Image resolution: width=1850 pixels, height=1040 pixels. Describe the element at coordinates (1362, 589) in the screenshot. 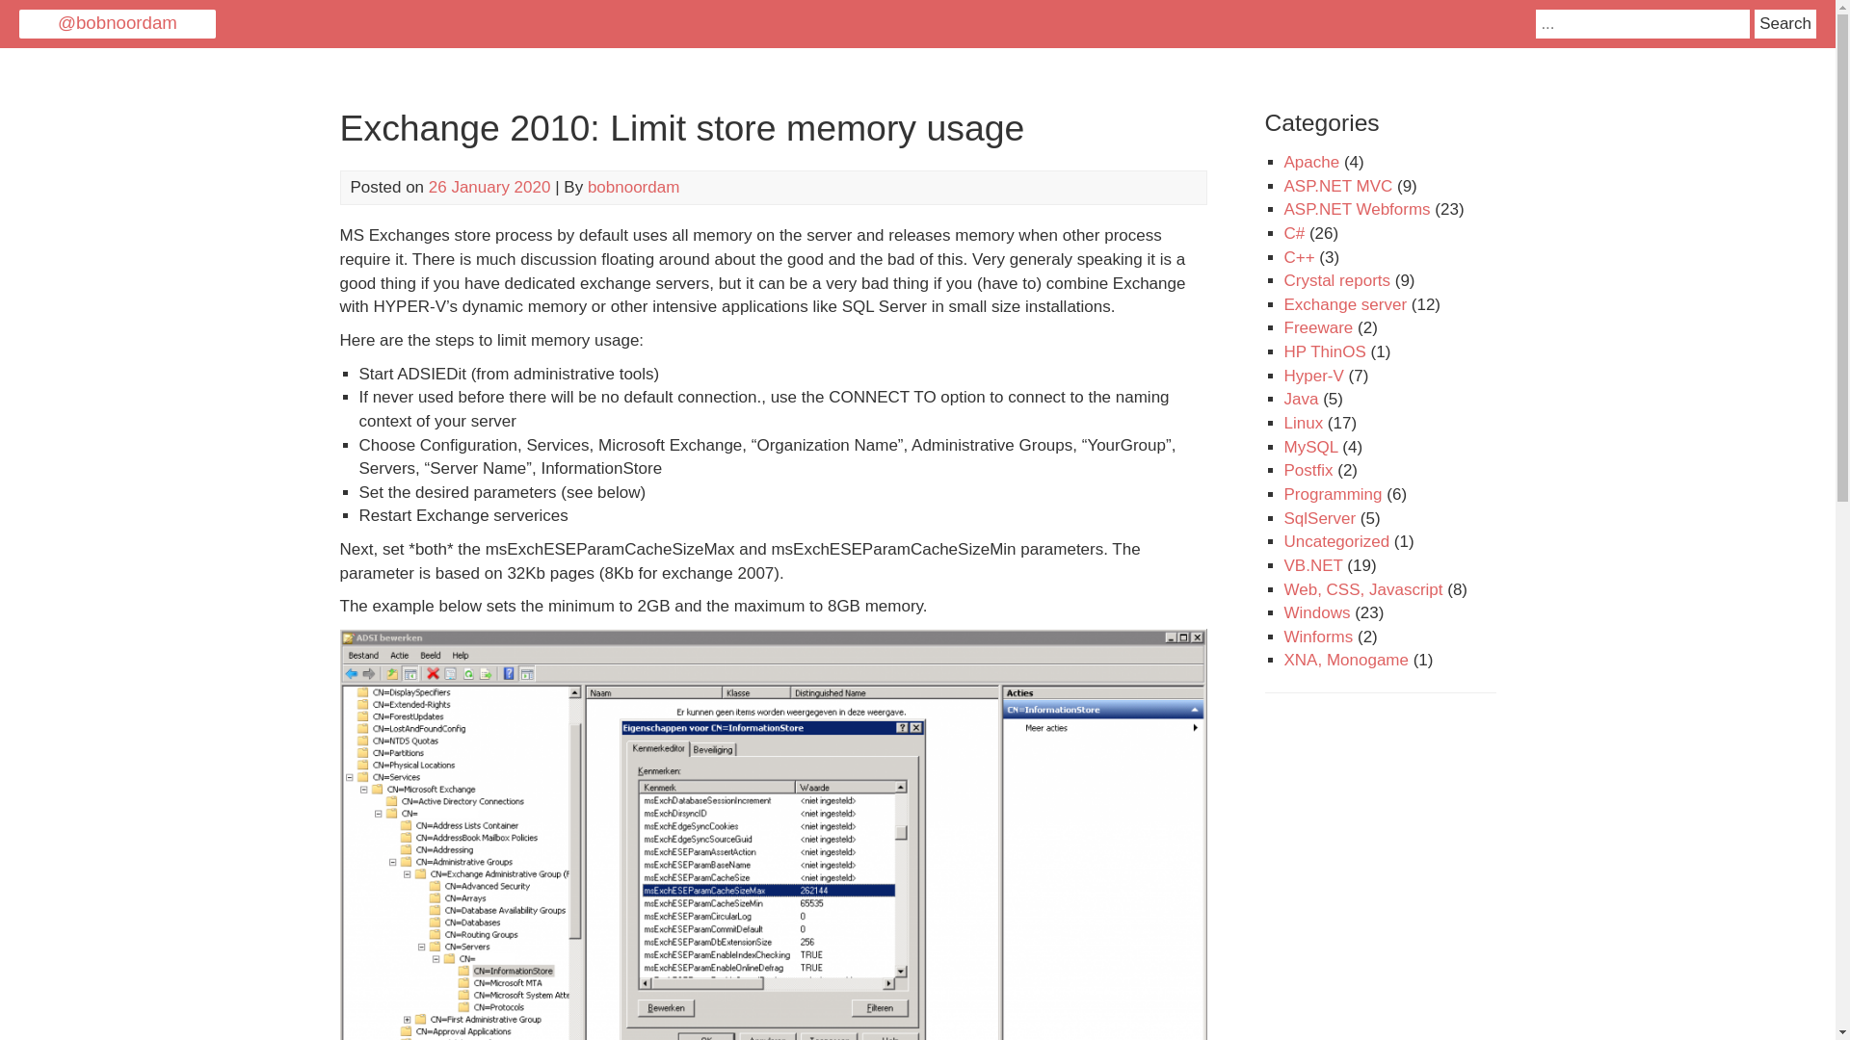

I see `Web, CSS, Javascript` at that location.